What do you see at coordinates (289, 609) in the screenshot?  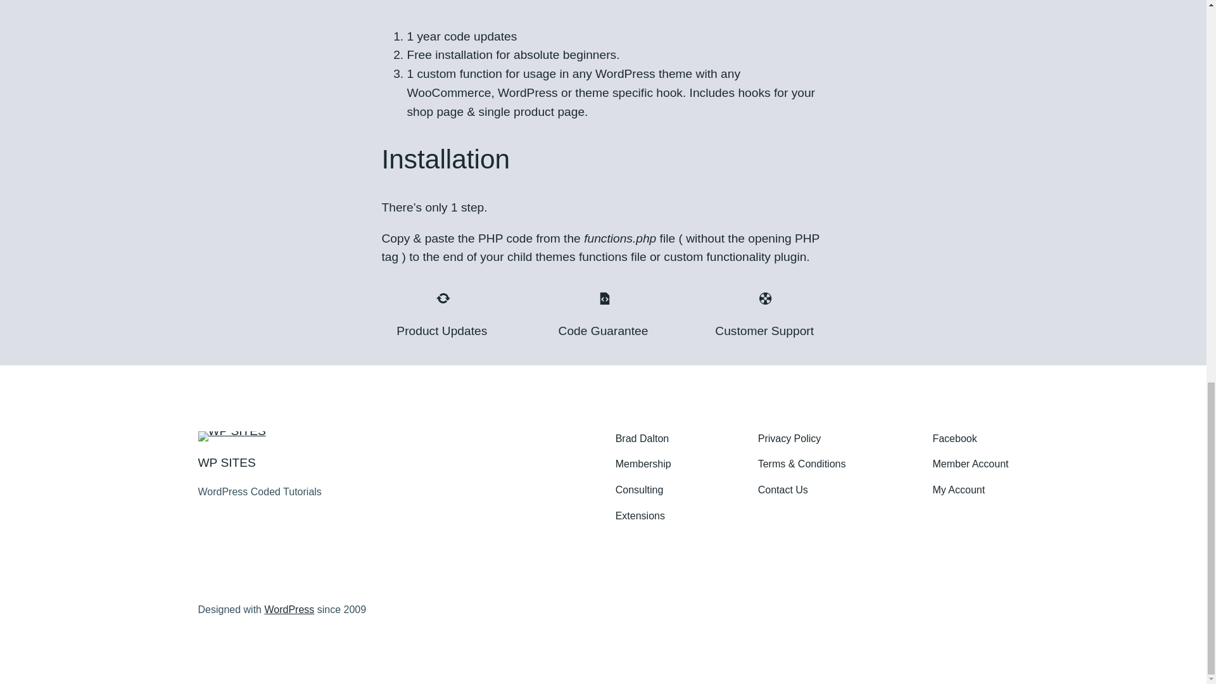 I see `WordPress` at bounding box center [289, 609].